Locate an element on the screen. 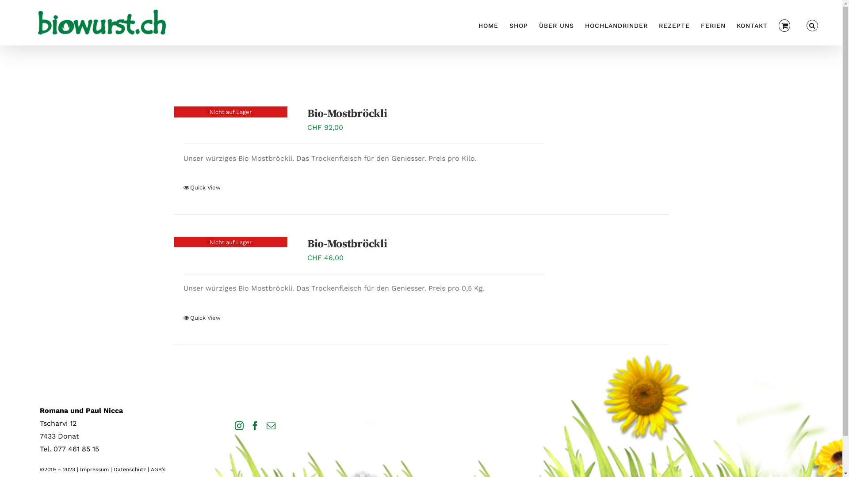 The height and width of the screenshot is (477, 849). Nicht auf Lager is located at coordinates (230, 113).